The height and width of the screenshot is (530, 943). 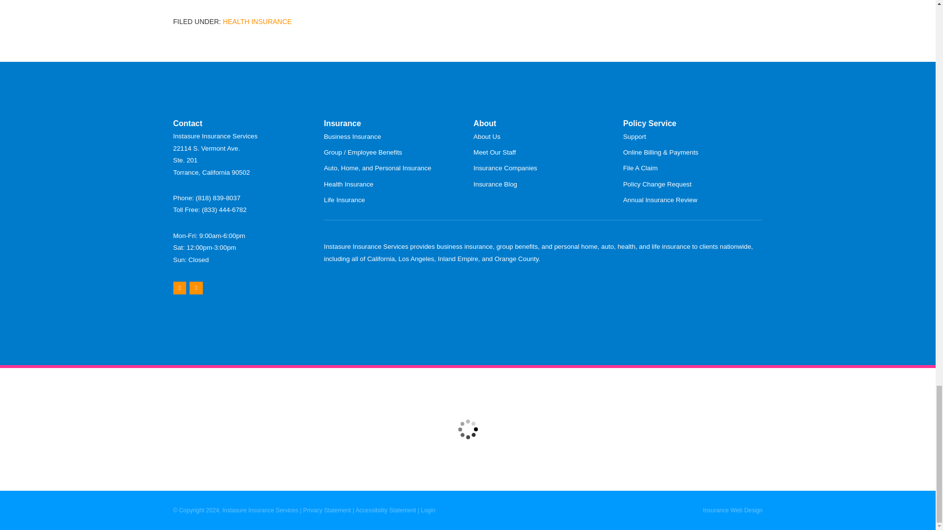 What do you see at coordinates (257, 21) in the screenshot?
I see `Health Insurance` at bounding box center [257, 21].